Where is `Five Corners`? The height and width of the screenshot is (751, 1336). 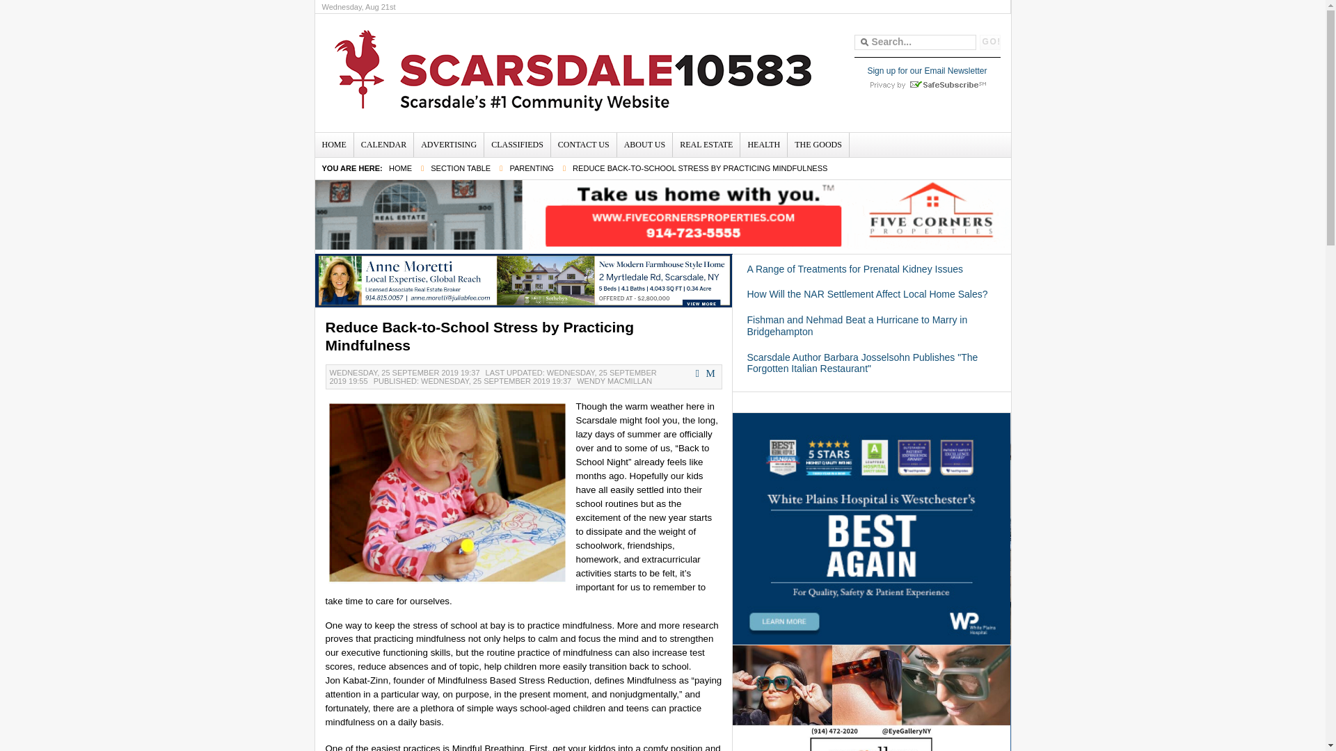 Five Corners is located at coordinates (663, 214).